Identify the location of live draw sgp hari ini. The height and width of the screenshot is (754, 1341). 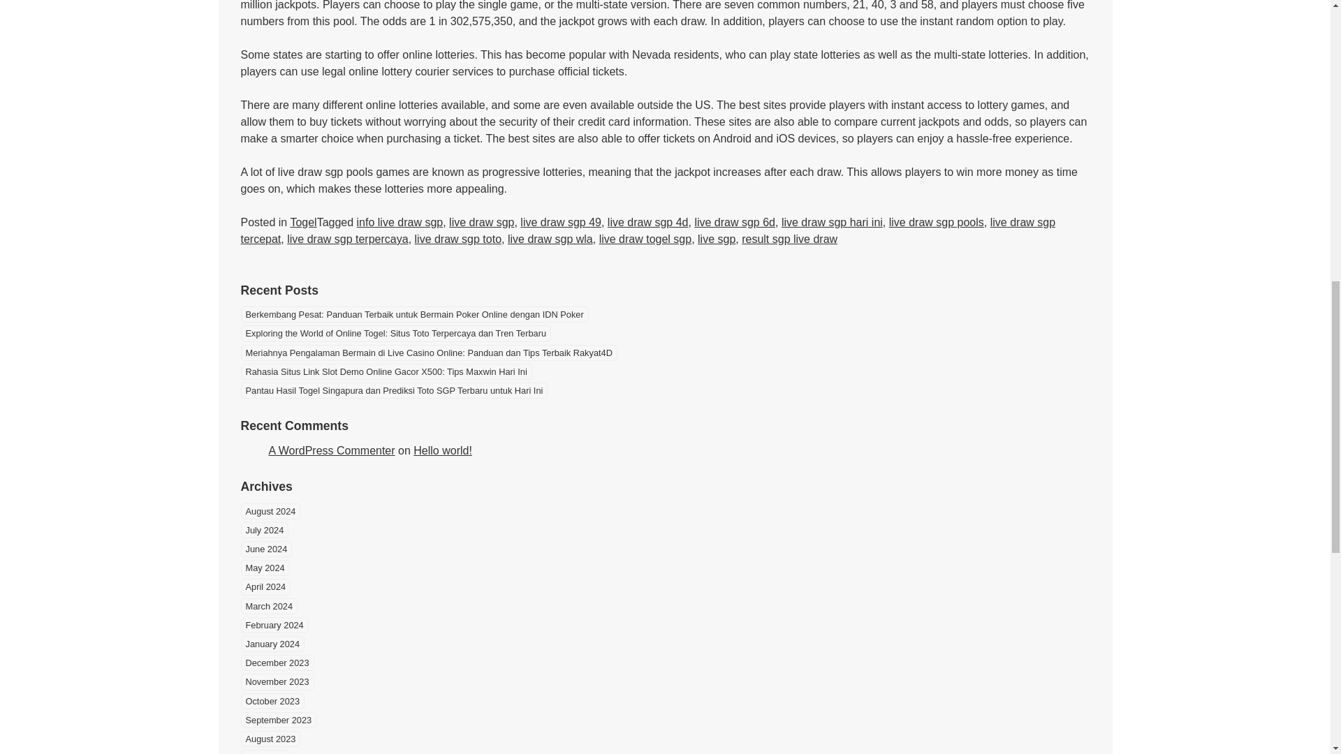
(832, 222).